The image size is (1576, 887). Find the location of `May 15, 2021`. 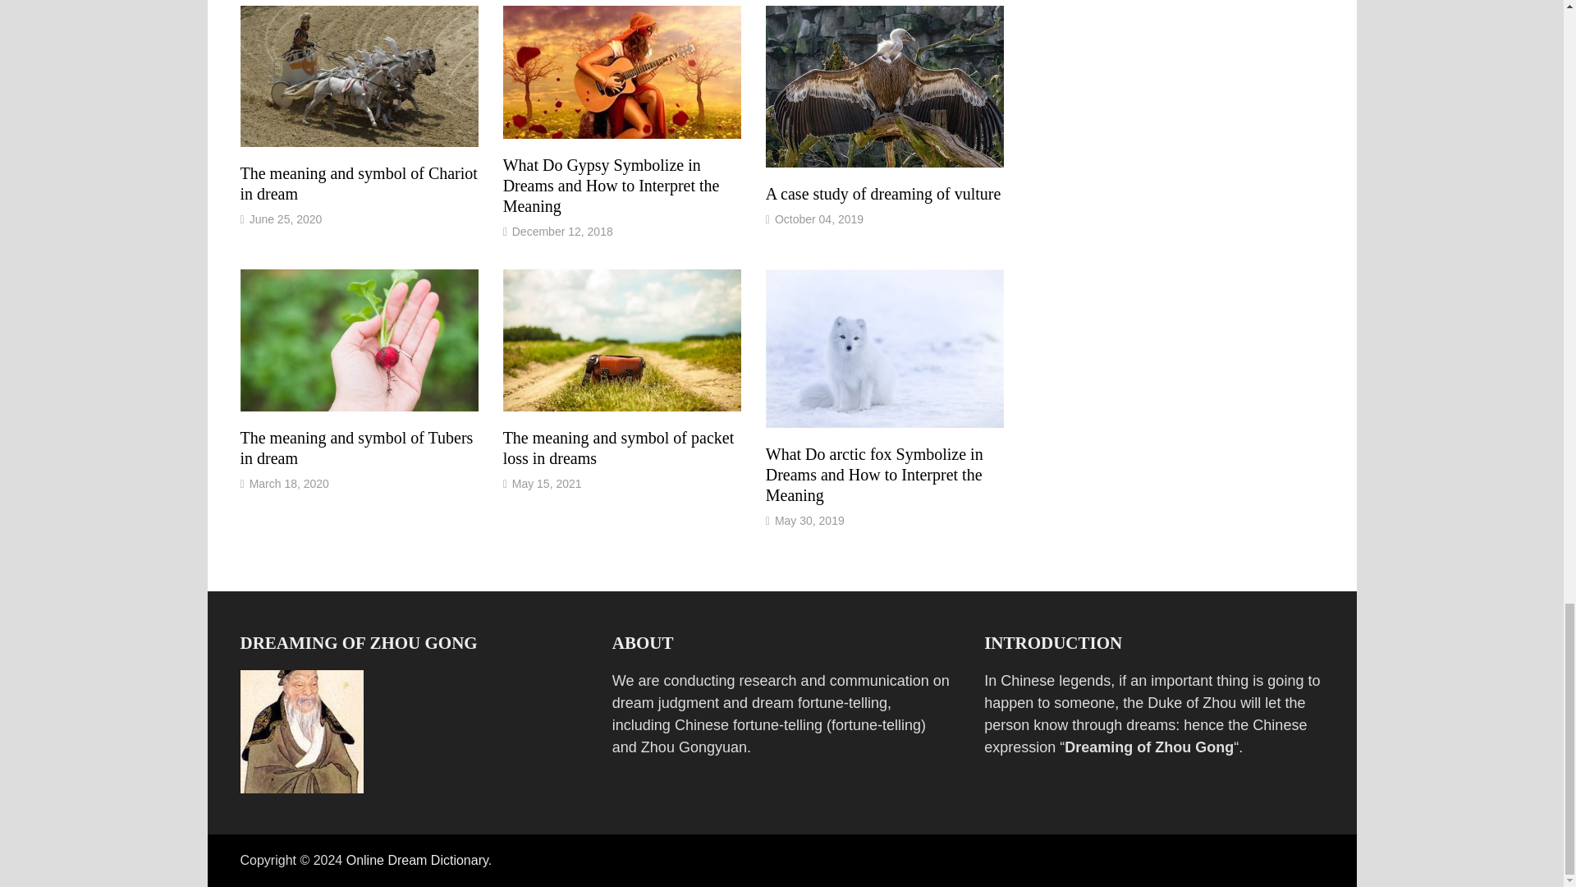

May 15, 2021 is located at coordinates (547, 484).